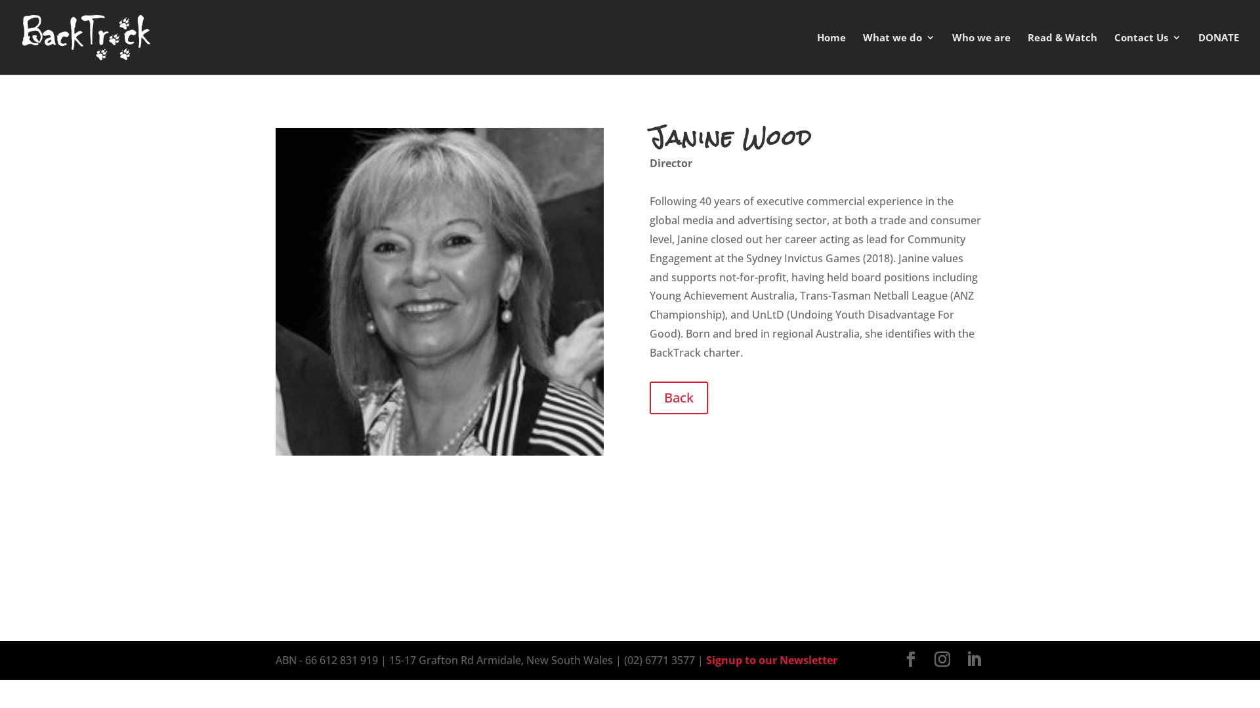 The image size is (1260, 708). Describe the element at coordinates (899, 54) in the screenshot. I see `What we do` at that location.